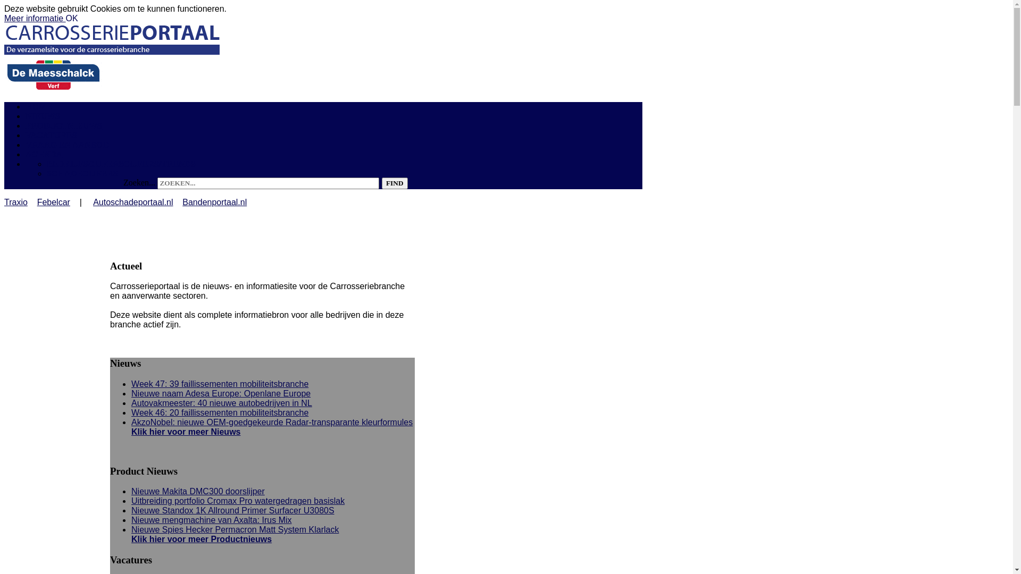 This screenshot has height=574, width=1021. Describe the element at coordinates (220, 384) in the screenshot. I see `Week 47: 39 faillissementen mobiliteitsbranche` at that location.